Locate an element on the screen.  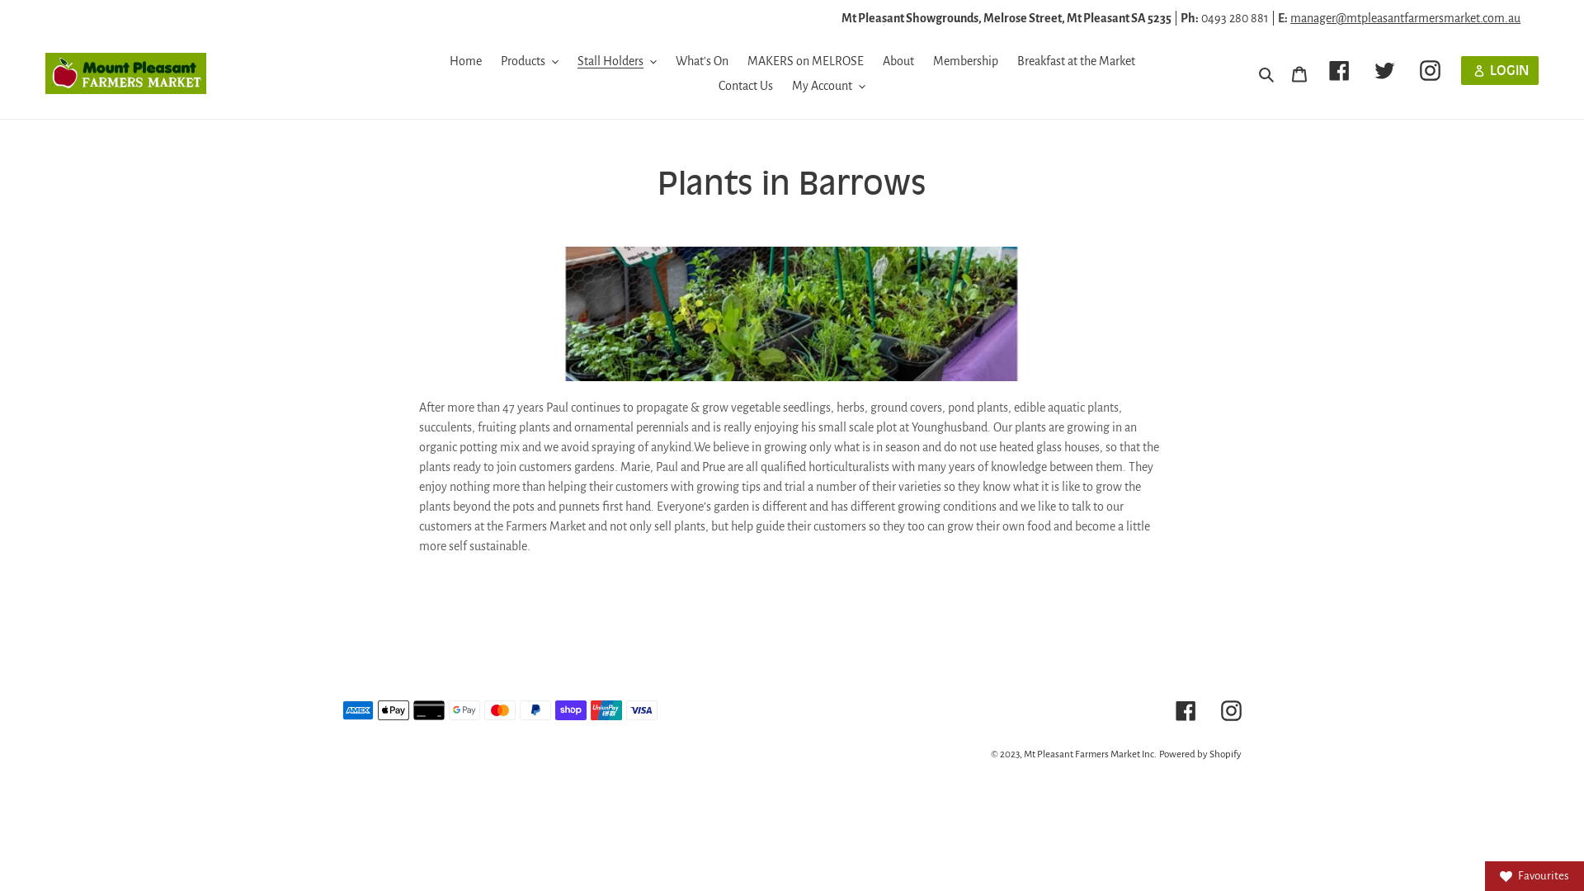
manager@mtpleasantfarmersmarket.com.au is located at coordinates (1406, 18).